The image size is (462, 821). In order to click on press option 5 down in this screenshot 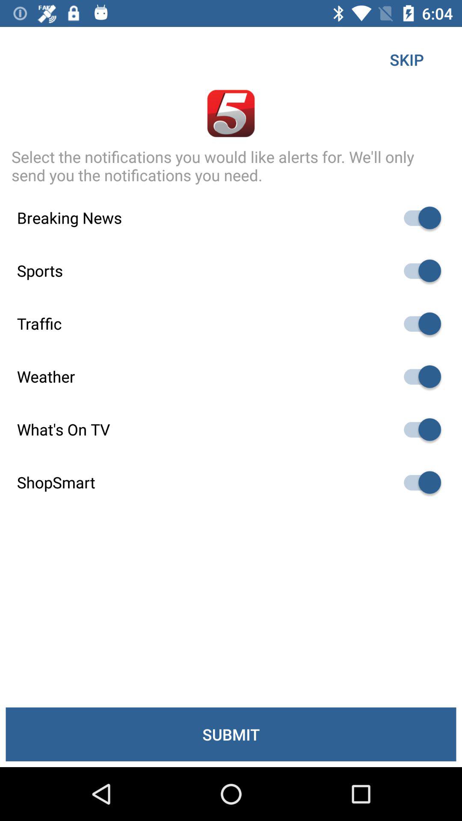, I will do `click(418, 429)`.